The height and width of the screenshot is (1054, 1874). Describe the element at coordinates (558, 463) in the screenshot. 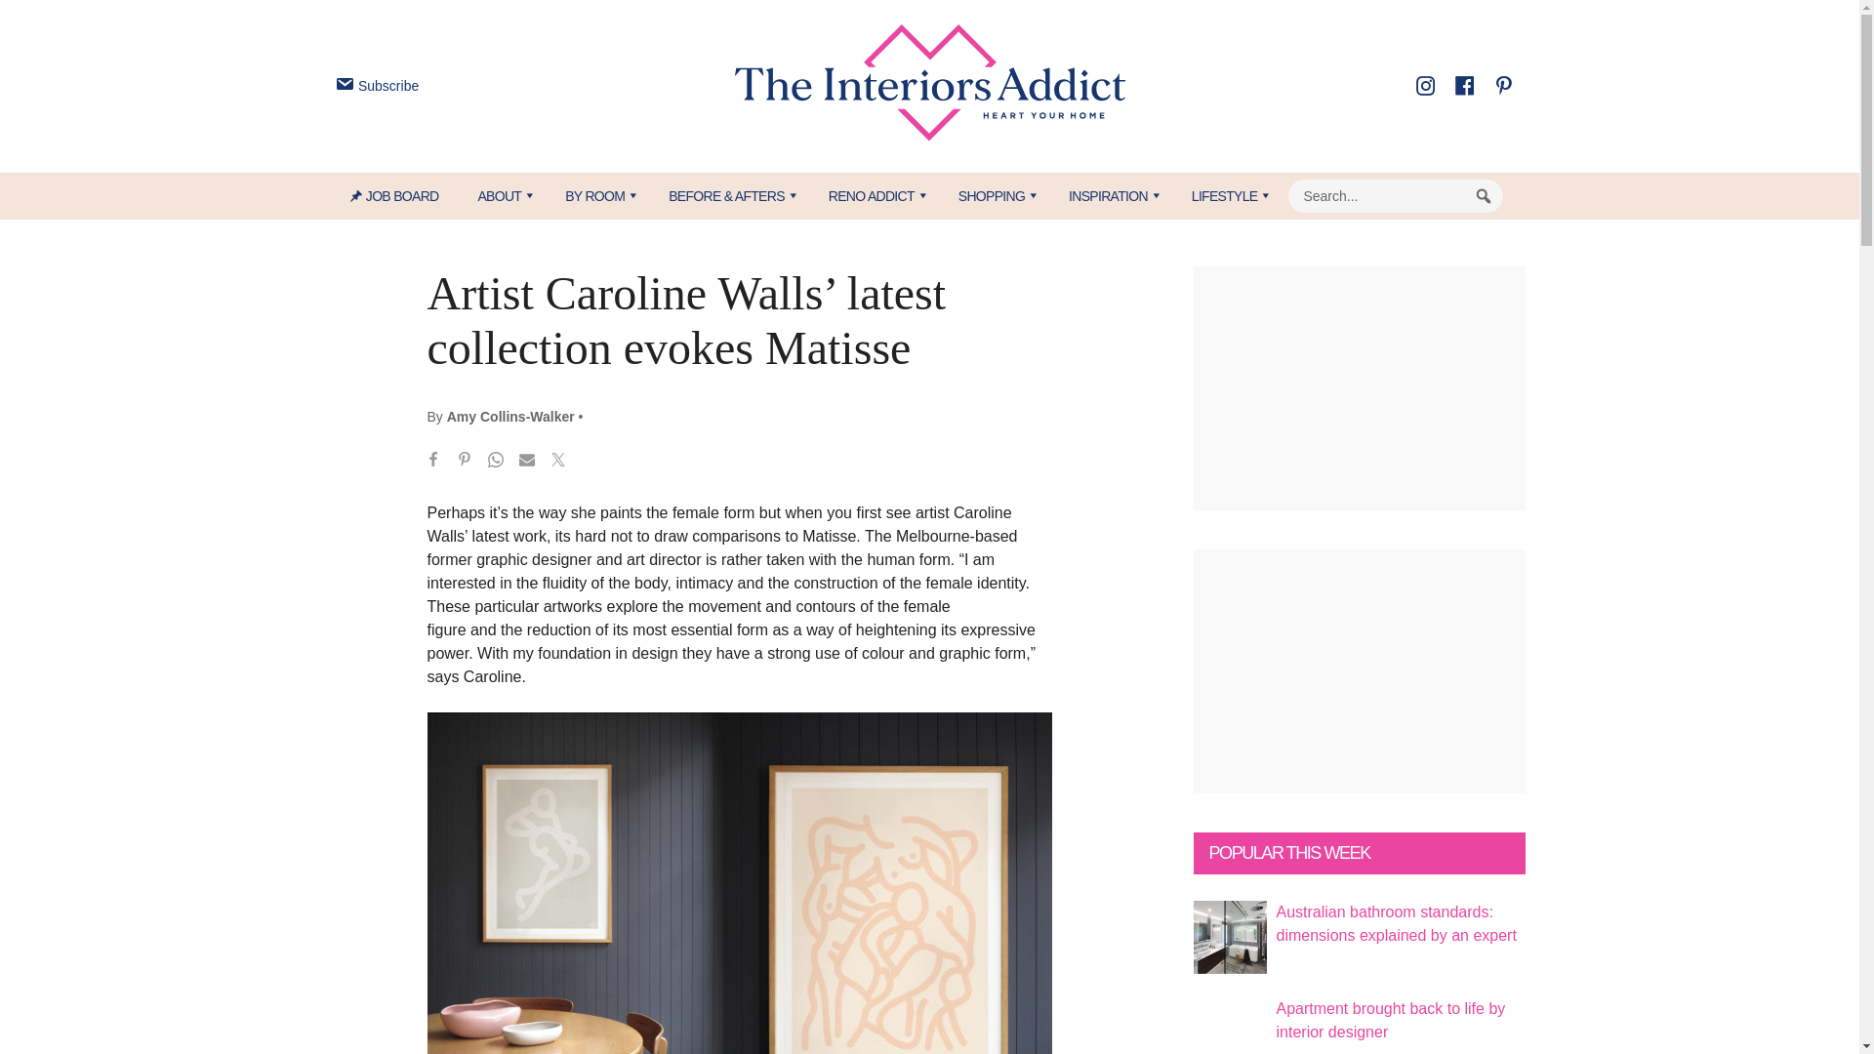

I see `Share on Twitter` at that location.